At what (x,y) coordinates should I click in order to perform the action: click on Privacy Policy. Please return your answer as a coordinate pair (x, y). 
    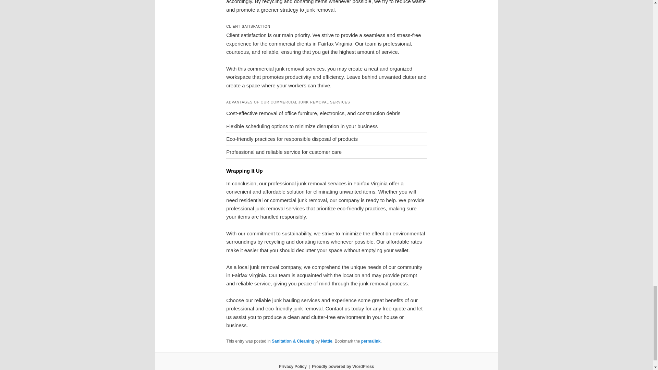
    Looking at the image, I should click on (292, 366).